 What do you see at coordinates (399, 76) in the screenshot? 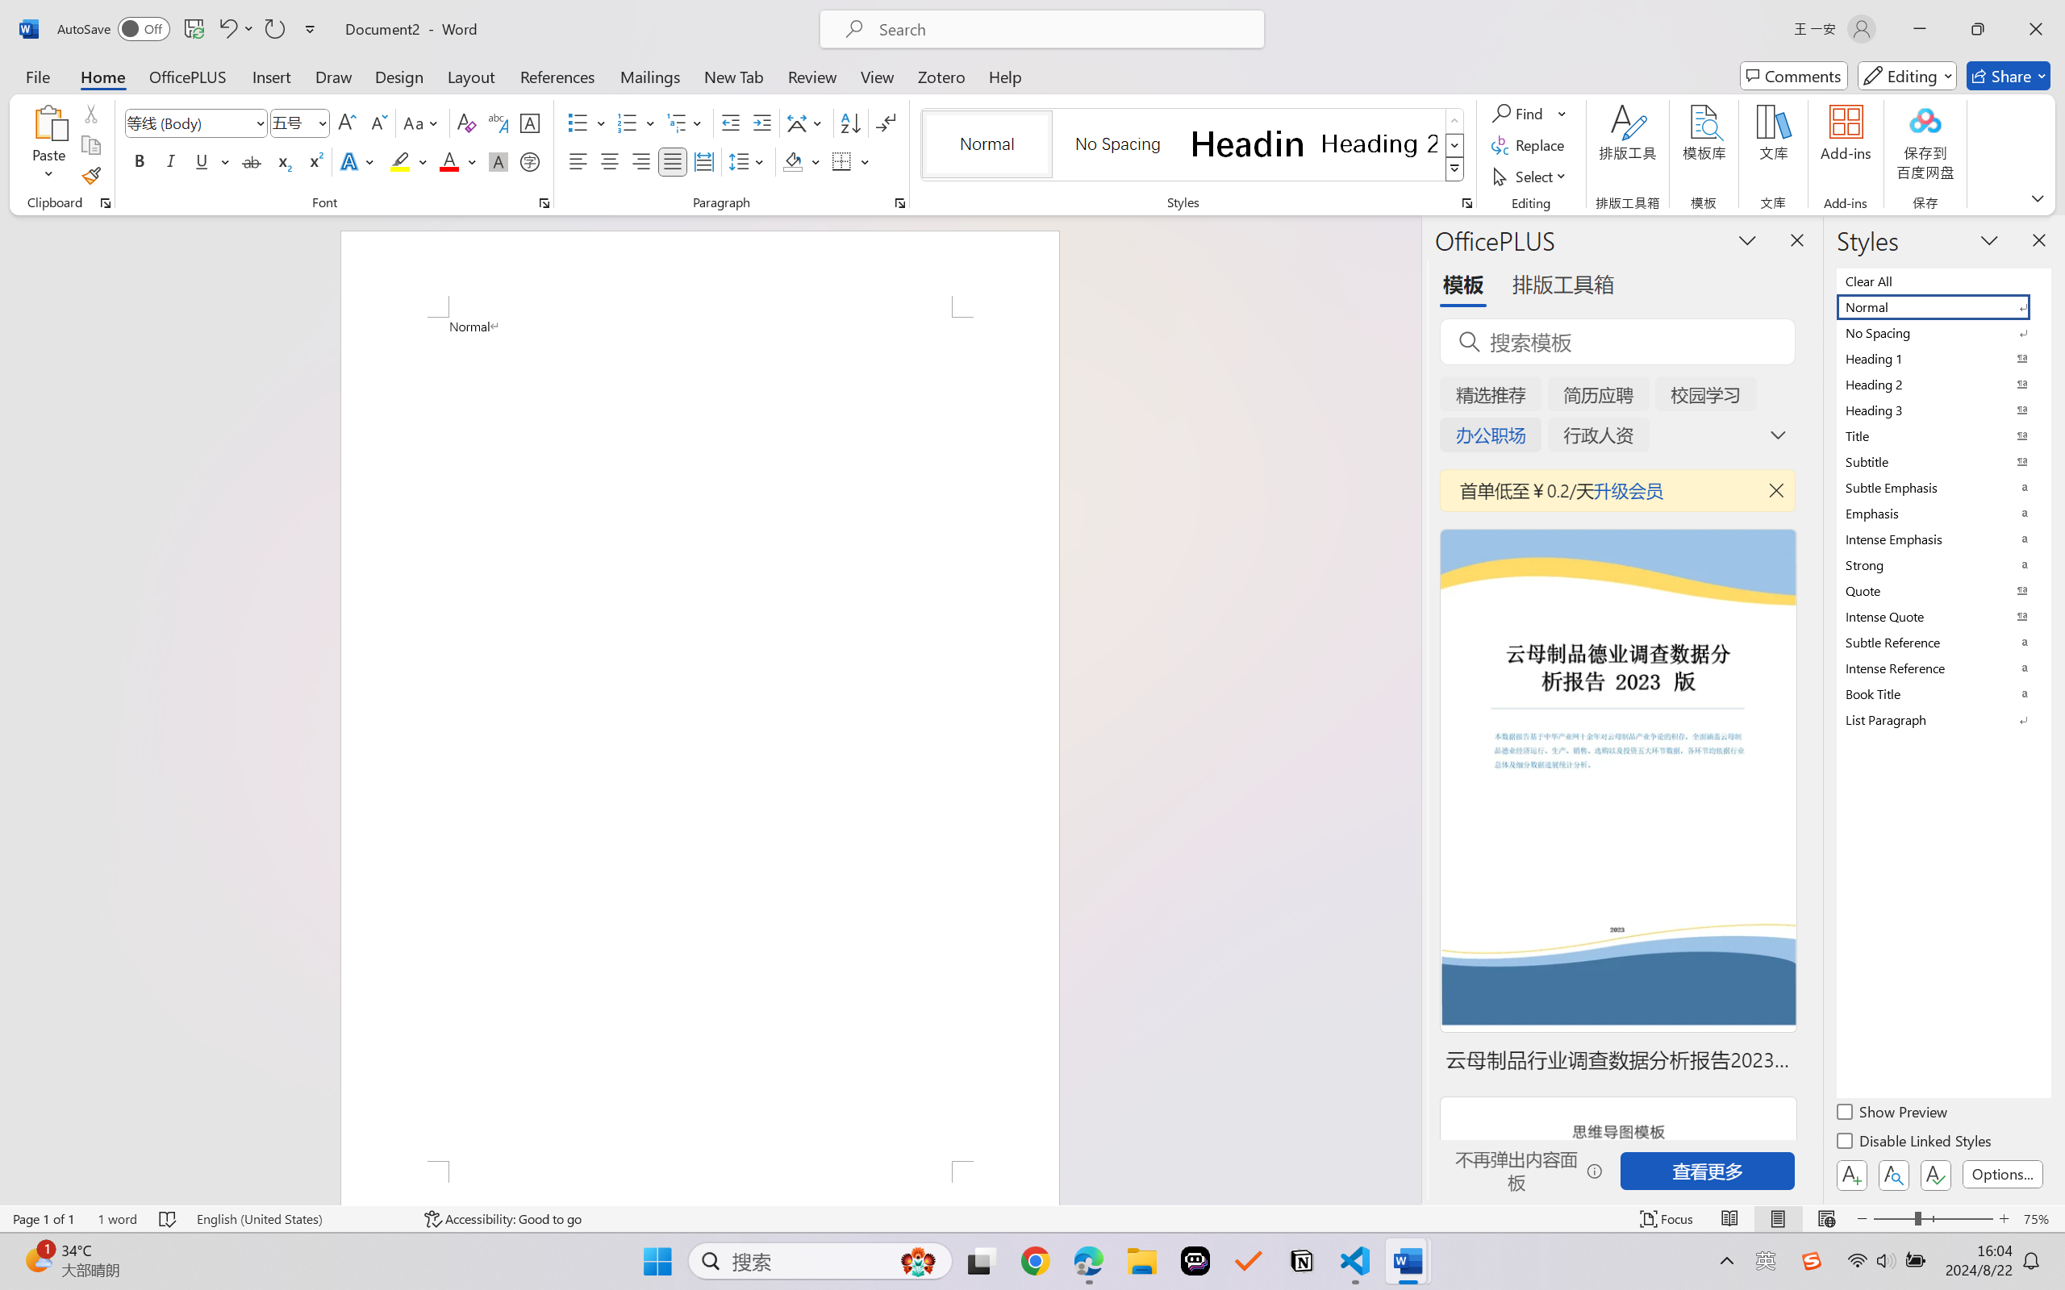
I see `Design` at bounding box center [399, 76].